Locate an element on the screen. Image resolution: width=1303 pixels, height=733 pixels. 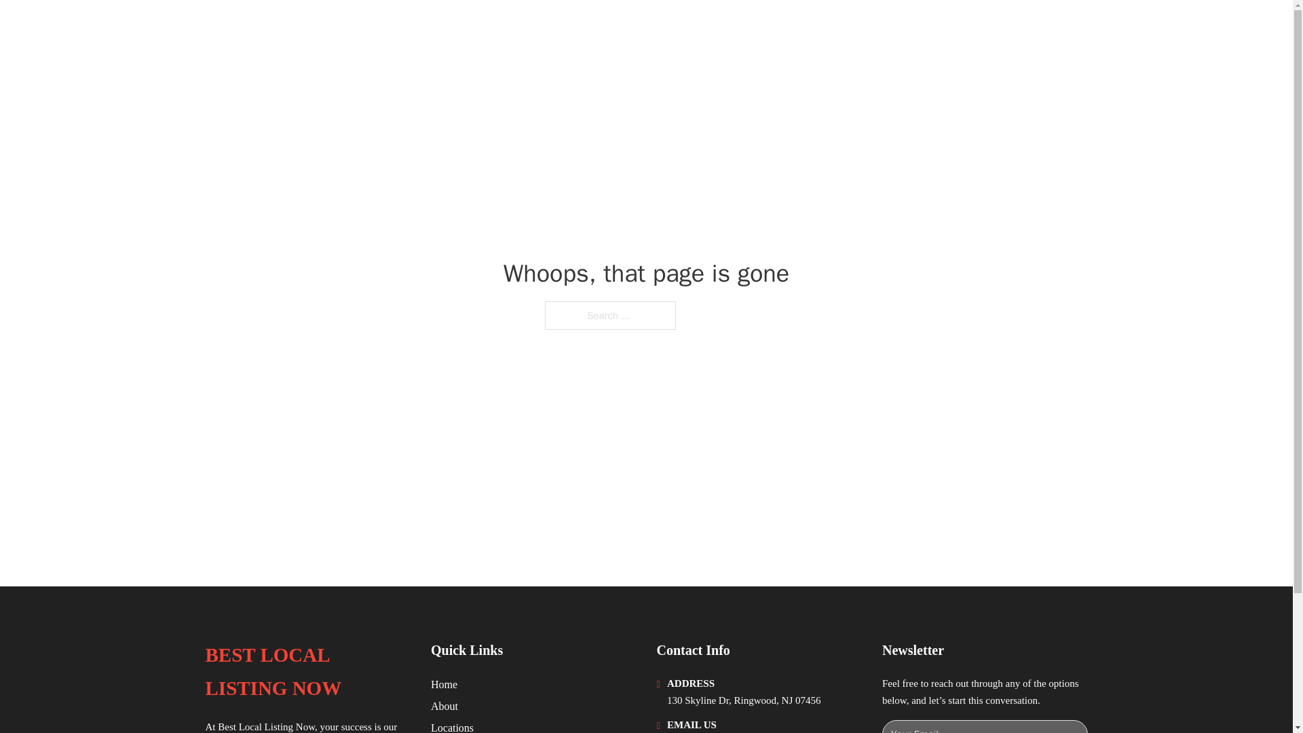
BEST LOCAL LISTING NOW is located at coordinates (351, 29).